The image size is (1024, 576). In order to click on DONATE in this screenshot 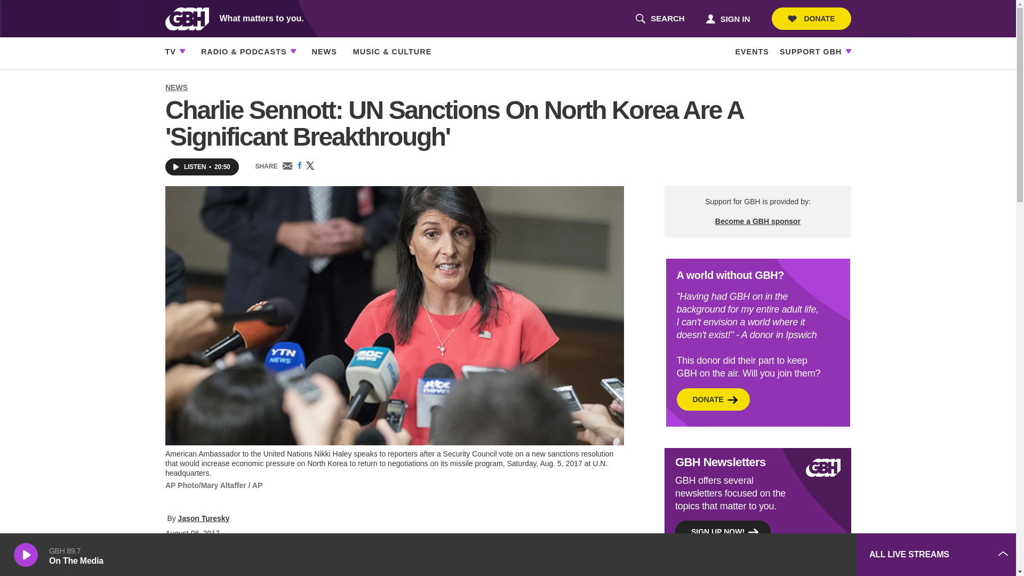, I will do `click(660, 19)`.